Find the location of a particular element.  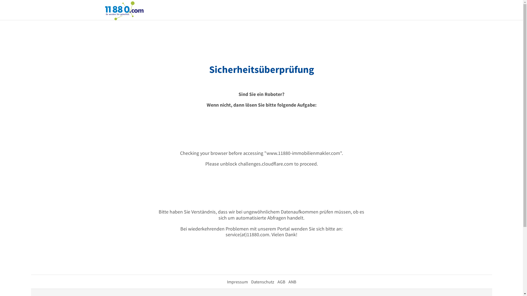

11880.com is located at coordinates (124, 10).